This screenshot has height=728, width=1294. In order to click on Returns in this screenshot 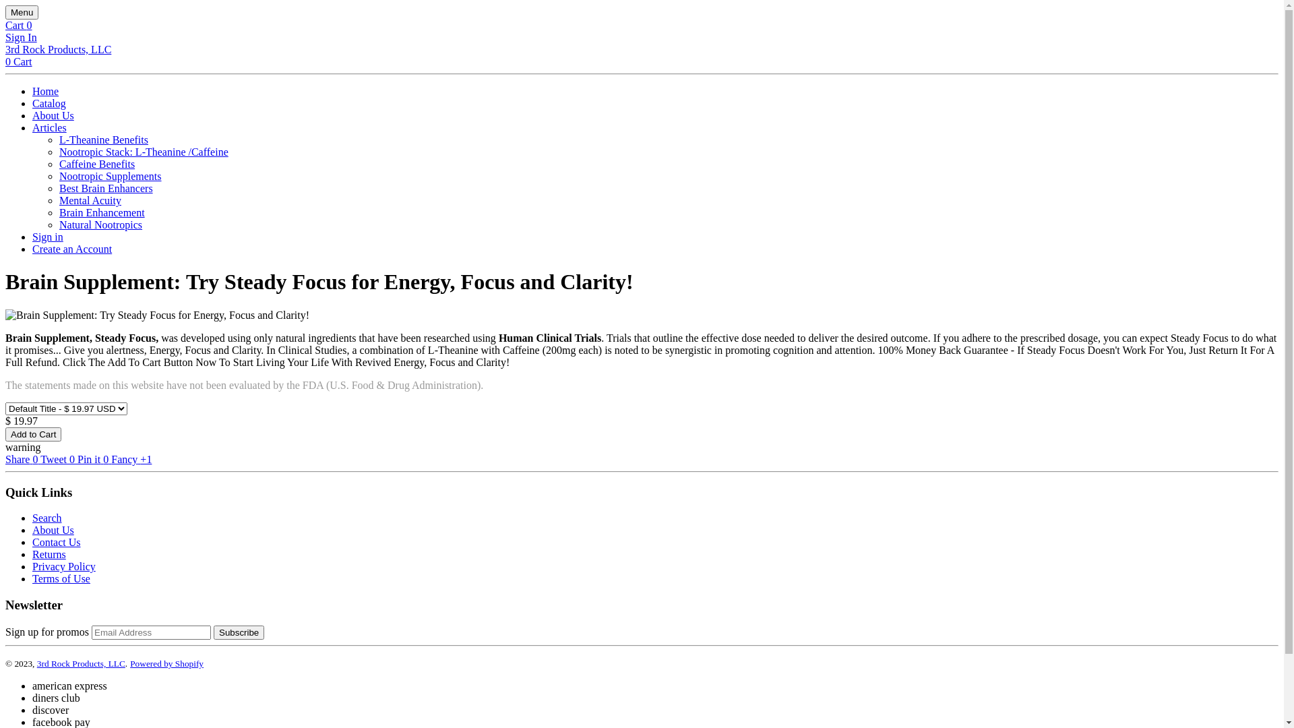, I will do `click(49, 554)`.